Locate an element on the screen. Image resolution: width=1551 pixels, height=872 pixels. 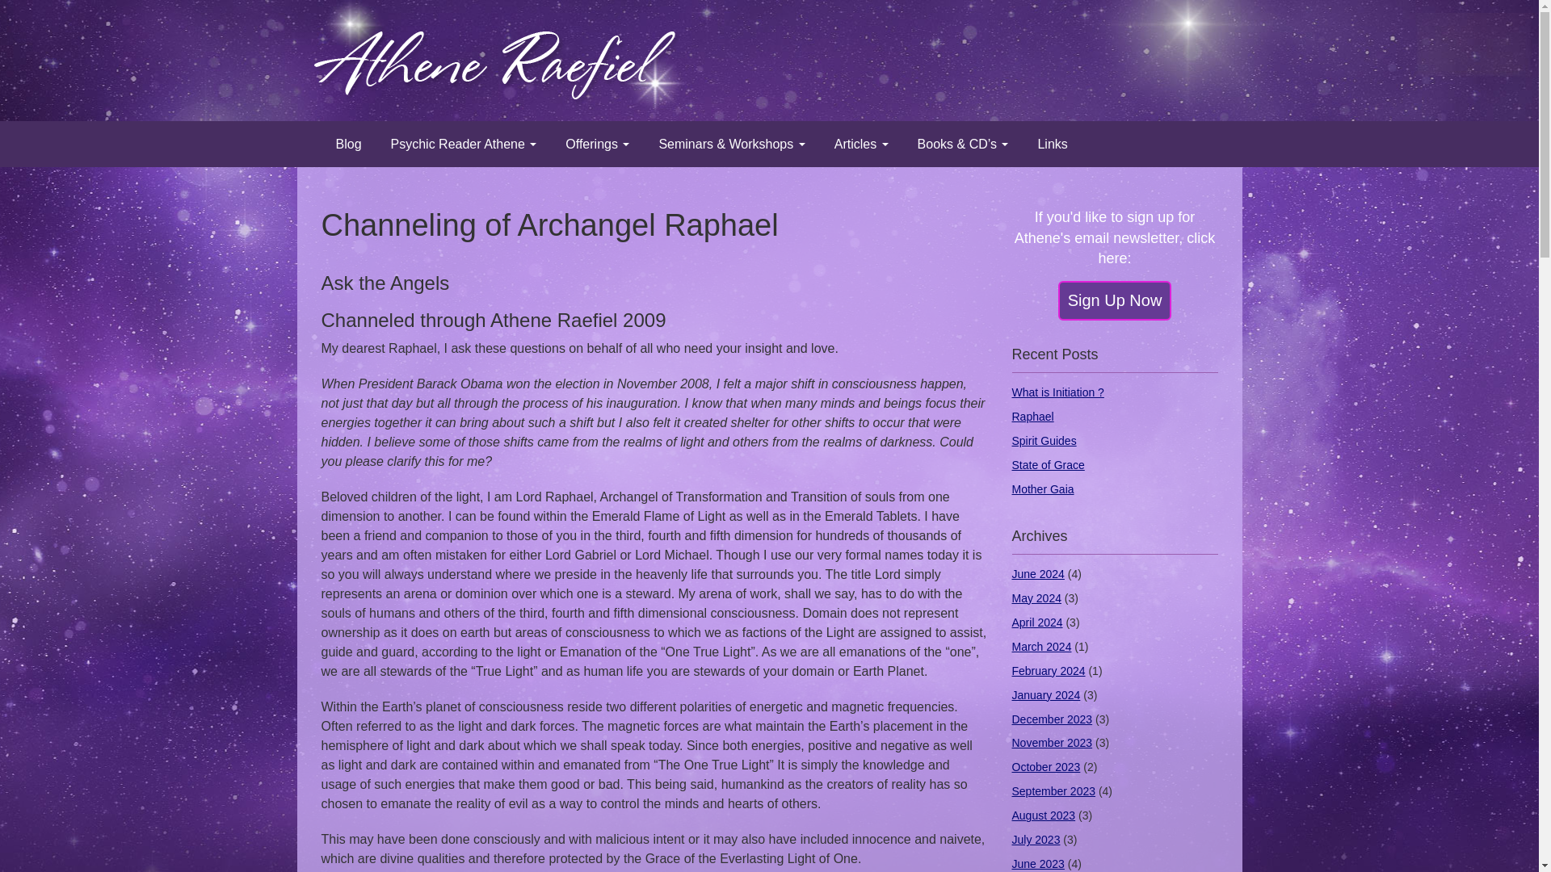
State of Grace is located at coordinates (1047, 465).